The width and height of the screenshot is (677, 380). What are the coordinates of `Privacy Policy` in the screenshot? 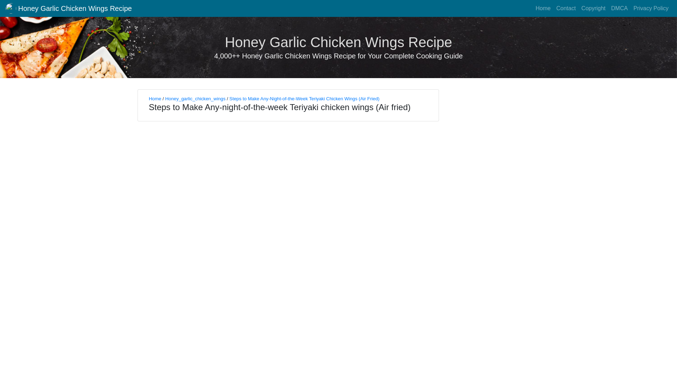 It's located at (651, 8).